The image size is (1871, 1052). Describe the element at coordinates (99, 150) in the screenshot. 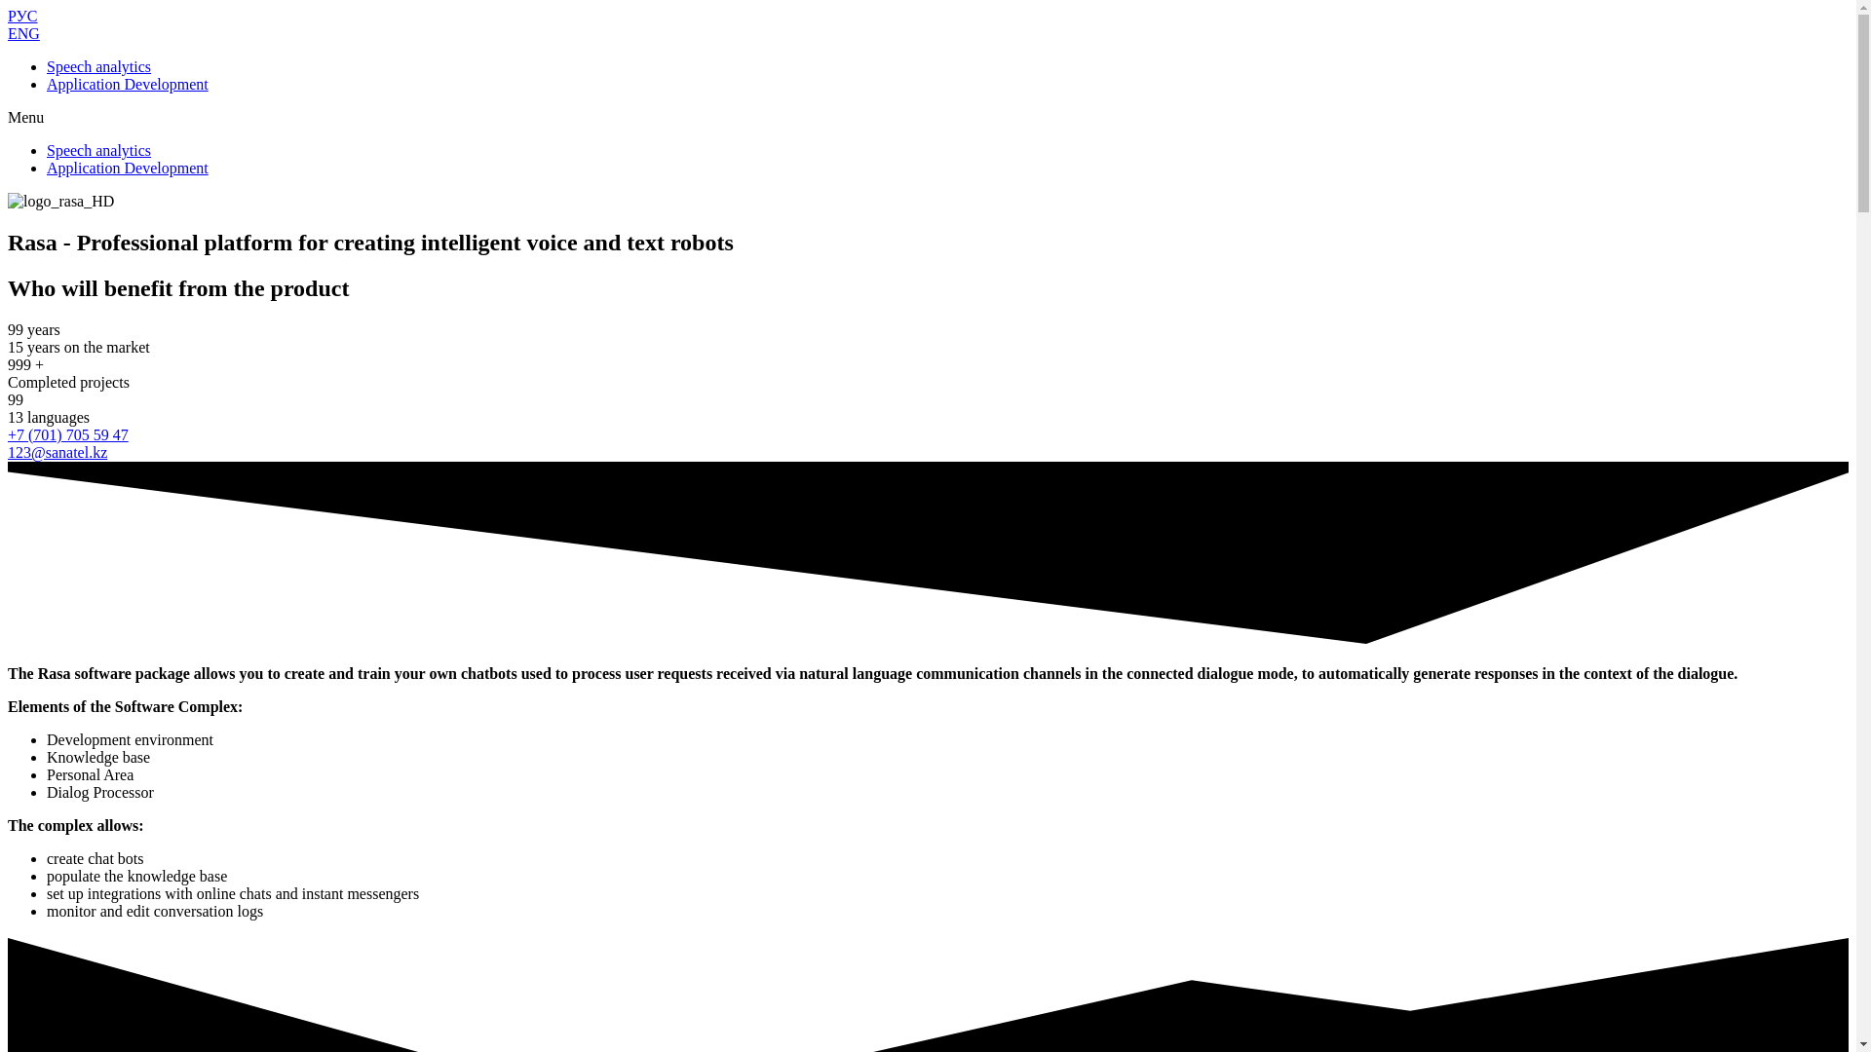

I see `Speech analytics` at that location.